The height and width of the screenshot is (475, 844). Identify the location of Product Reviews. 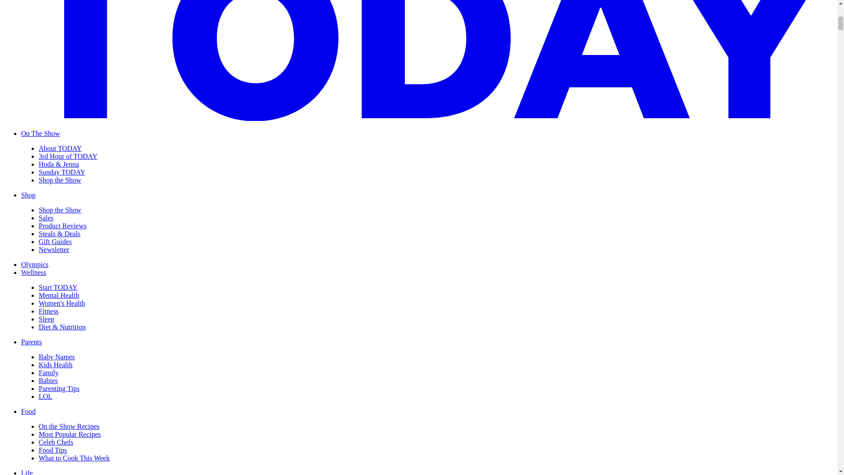
(62, 226).